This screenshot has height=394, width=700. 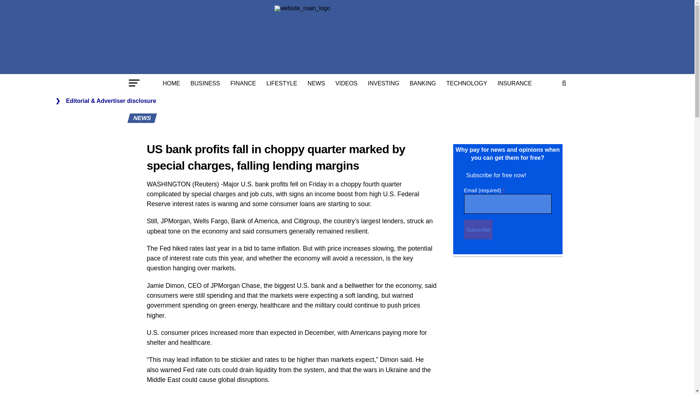 I want to click on BUSINESS, so click(x=205, y=83).